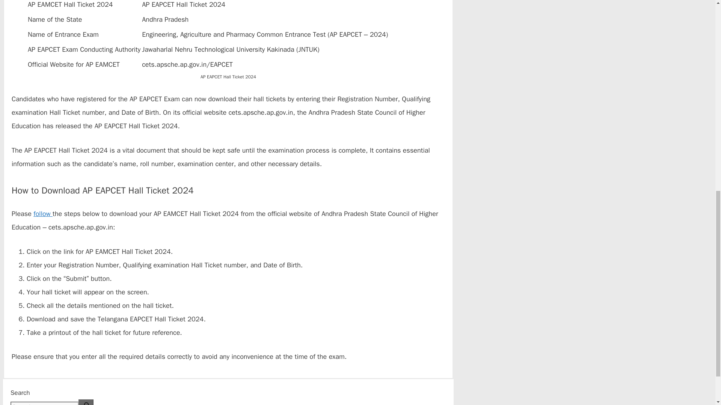 Image resolution: width=721 pixels, height=405 pixels. Describe the element at coordinates (43, 214) in the screenshot. I see `follow` at that location.